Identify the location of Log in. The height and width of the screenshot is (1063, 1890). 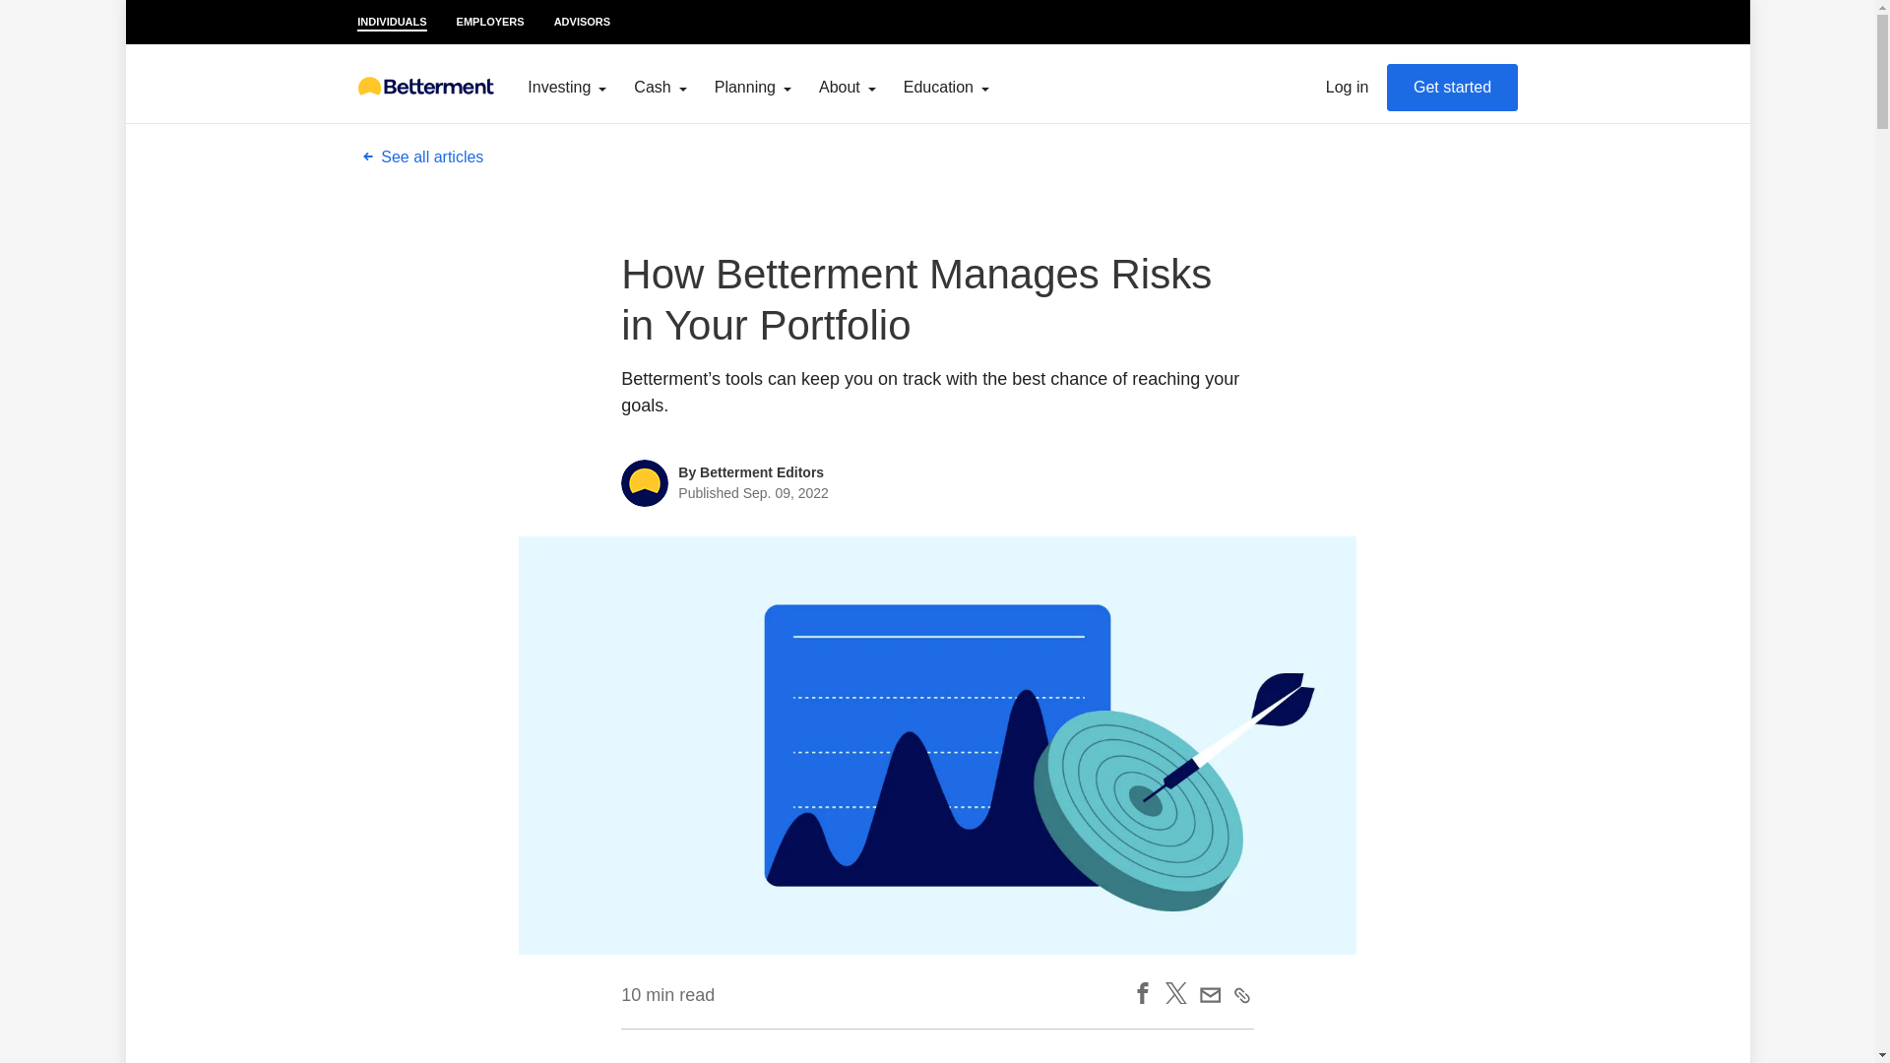
(1347, 88).